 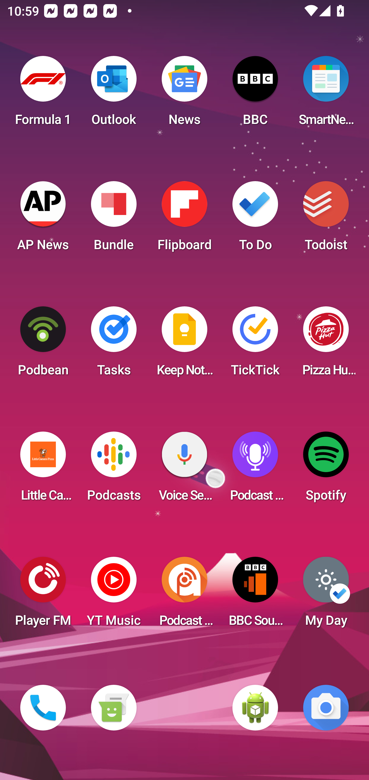 What do you see at coordinates (114, 595) in the screenshot?
I see `YT Music` at bounding box center [114, 595].